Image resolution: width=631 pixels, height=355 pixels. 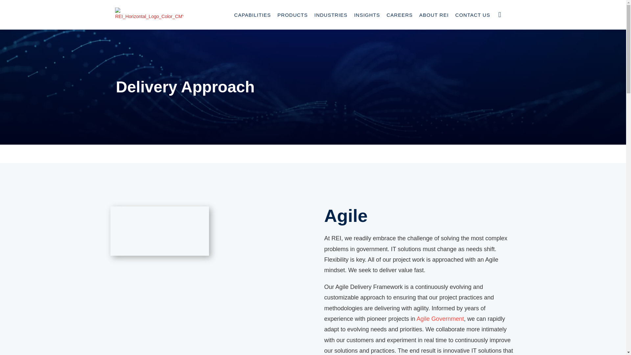 I want to click on CAPABILITIES, so click(x=252, y=14).